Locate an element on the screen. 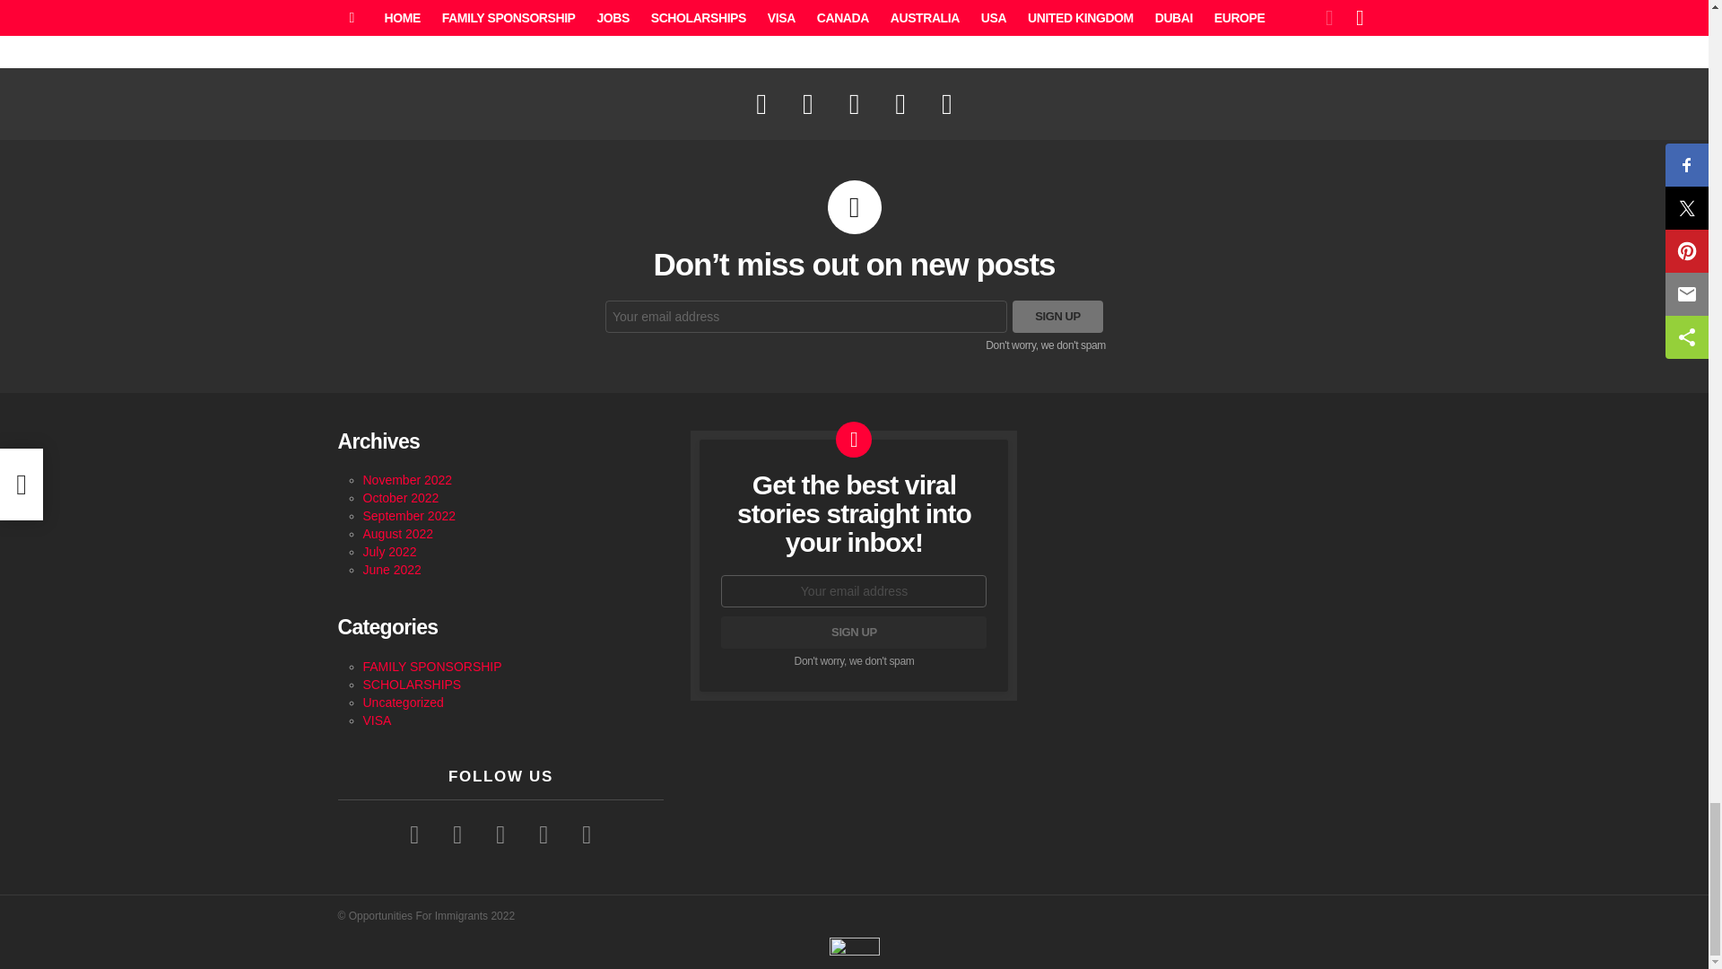  Sign up is located at coordinates (1057, 316).